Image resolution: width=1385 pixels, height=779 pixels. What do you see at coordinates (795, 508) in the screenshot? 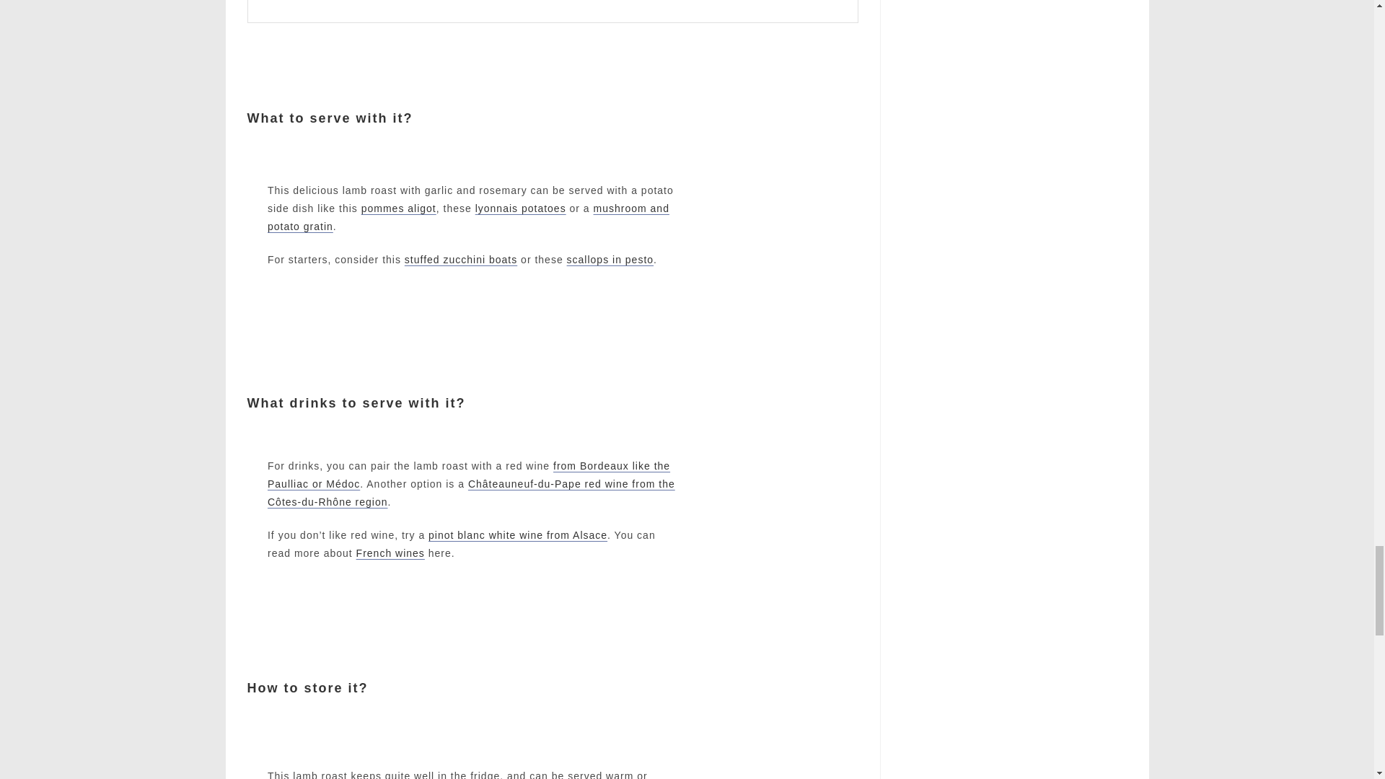
I see `Lamb roast with garlic and rosemary 15` at bounding box center [795, 508].